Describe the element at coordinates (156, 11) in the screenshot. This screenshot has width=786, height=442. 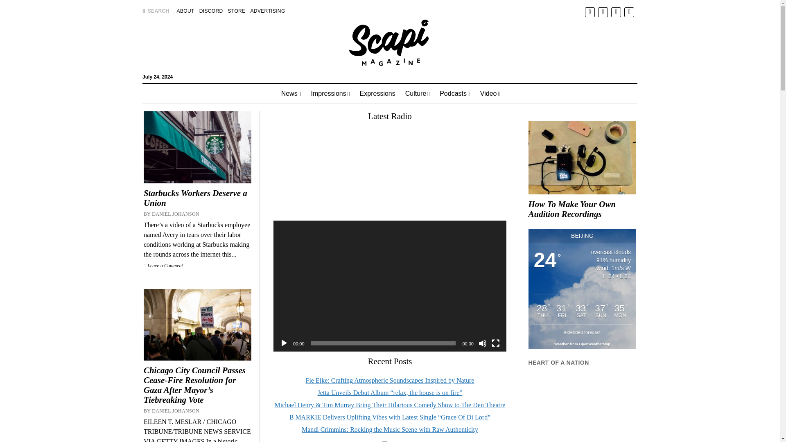
I see `SEARCH` at that location.